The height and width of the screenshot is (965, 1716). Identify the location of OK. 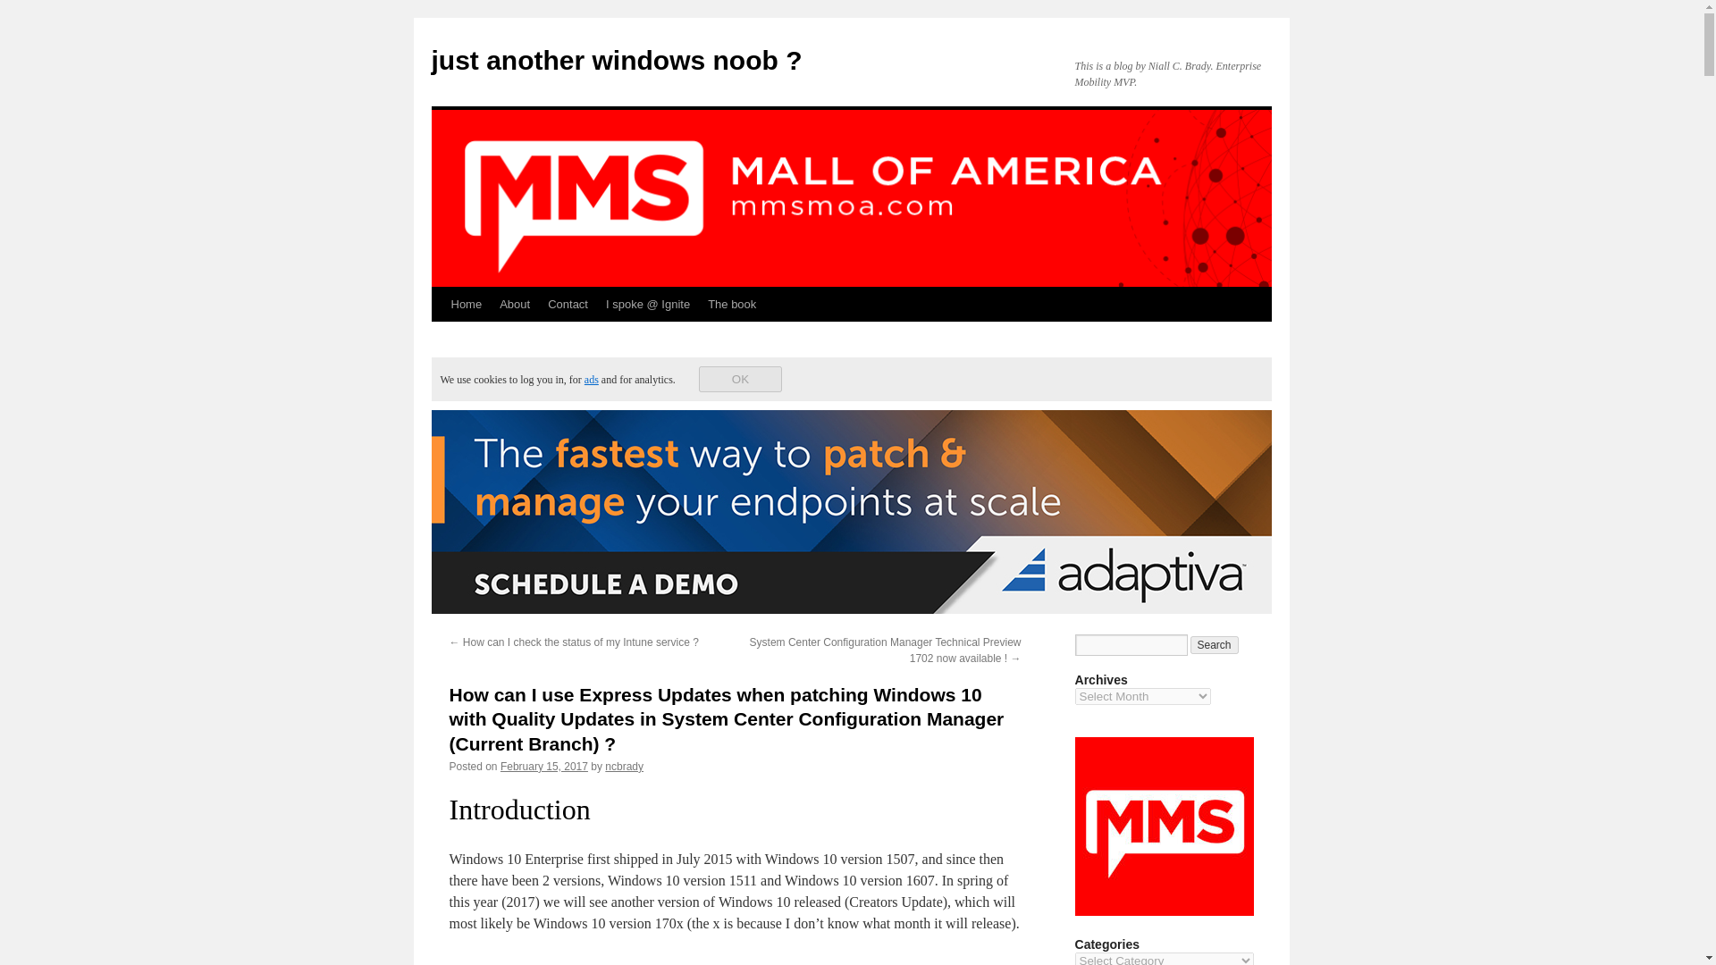
(740, 379).